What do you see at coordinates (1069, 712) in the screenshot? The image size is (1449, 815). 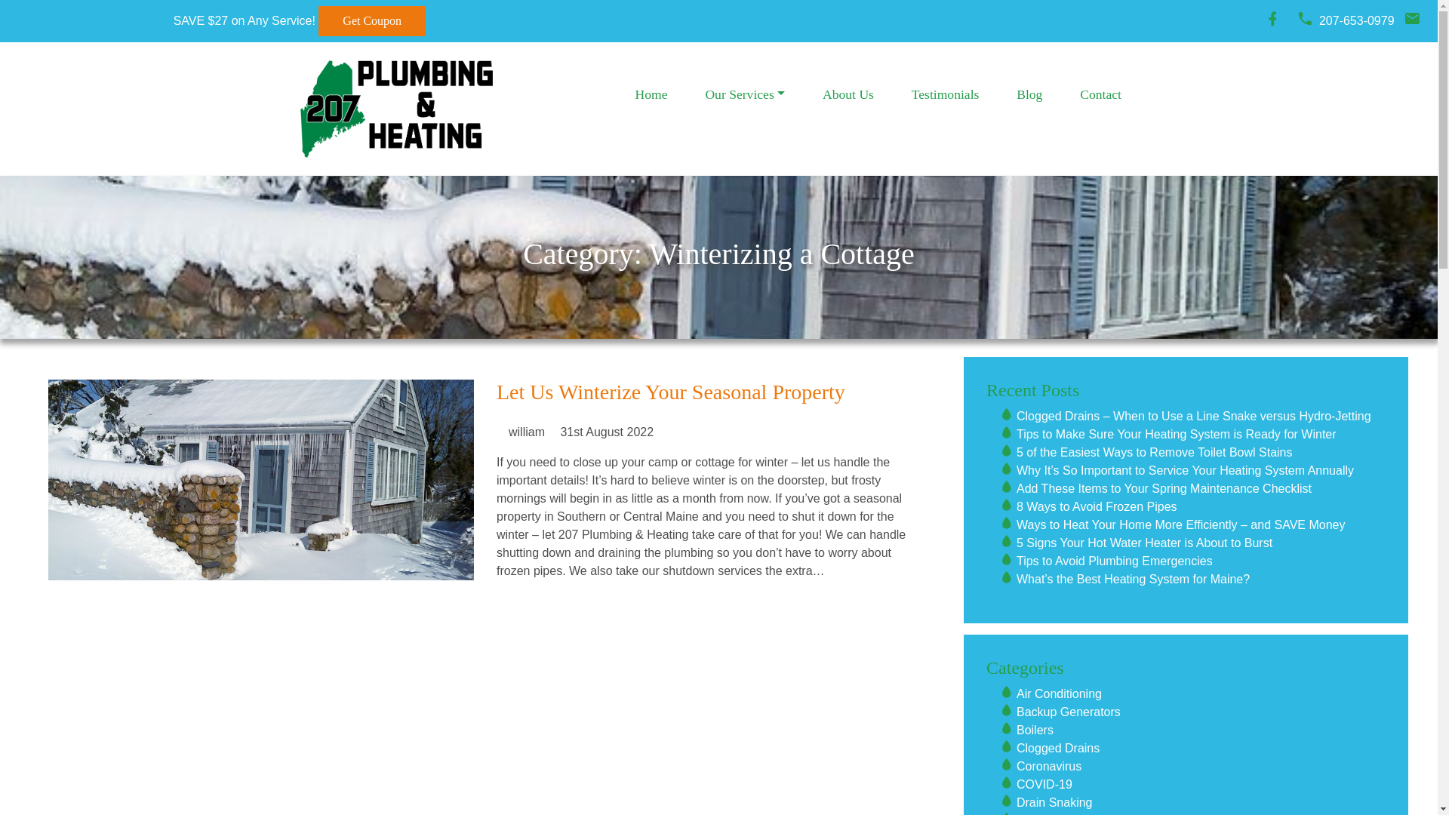 I see `Backup Generators` at bounding box center [1069, 712].